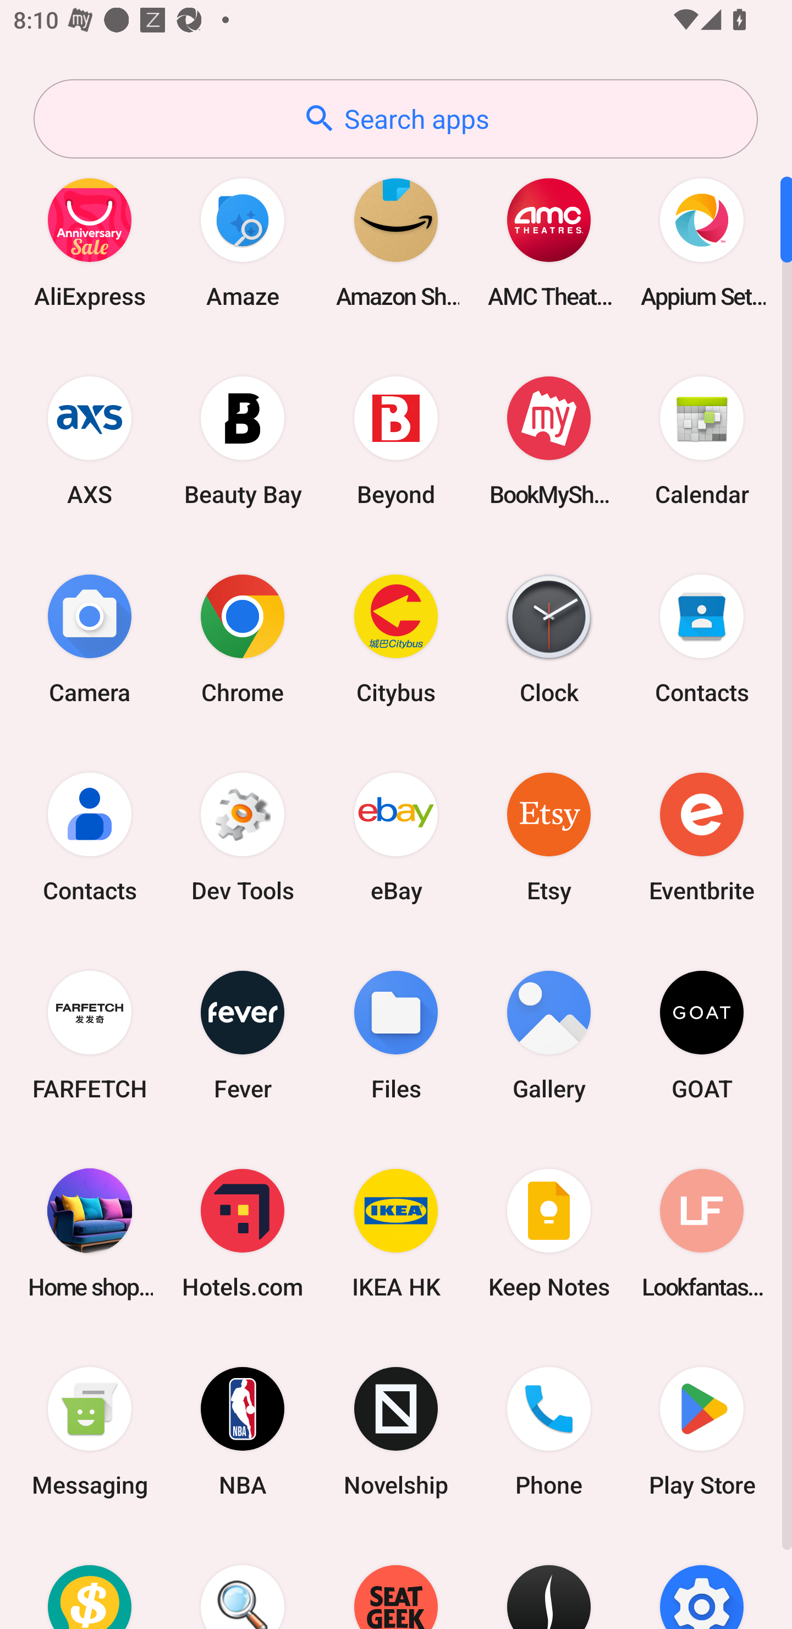 This screenshot has height=1629, width=792. Describe the element at coordinates (243, 242) in the screenshot. I see `Amaze` at that location.